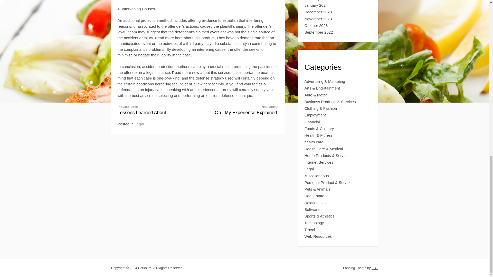 This screenshot has width=493, height=277. What do you see at coordinates (139, 124) in the screenshot?
I see `November 2023` at bounding box center [139, 124].